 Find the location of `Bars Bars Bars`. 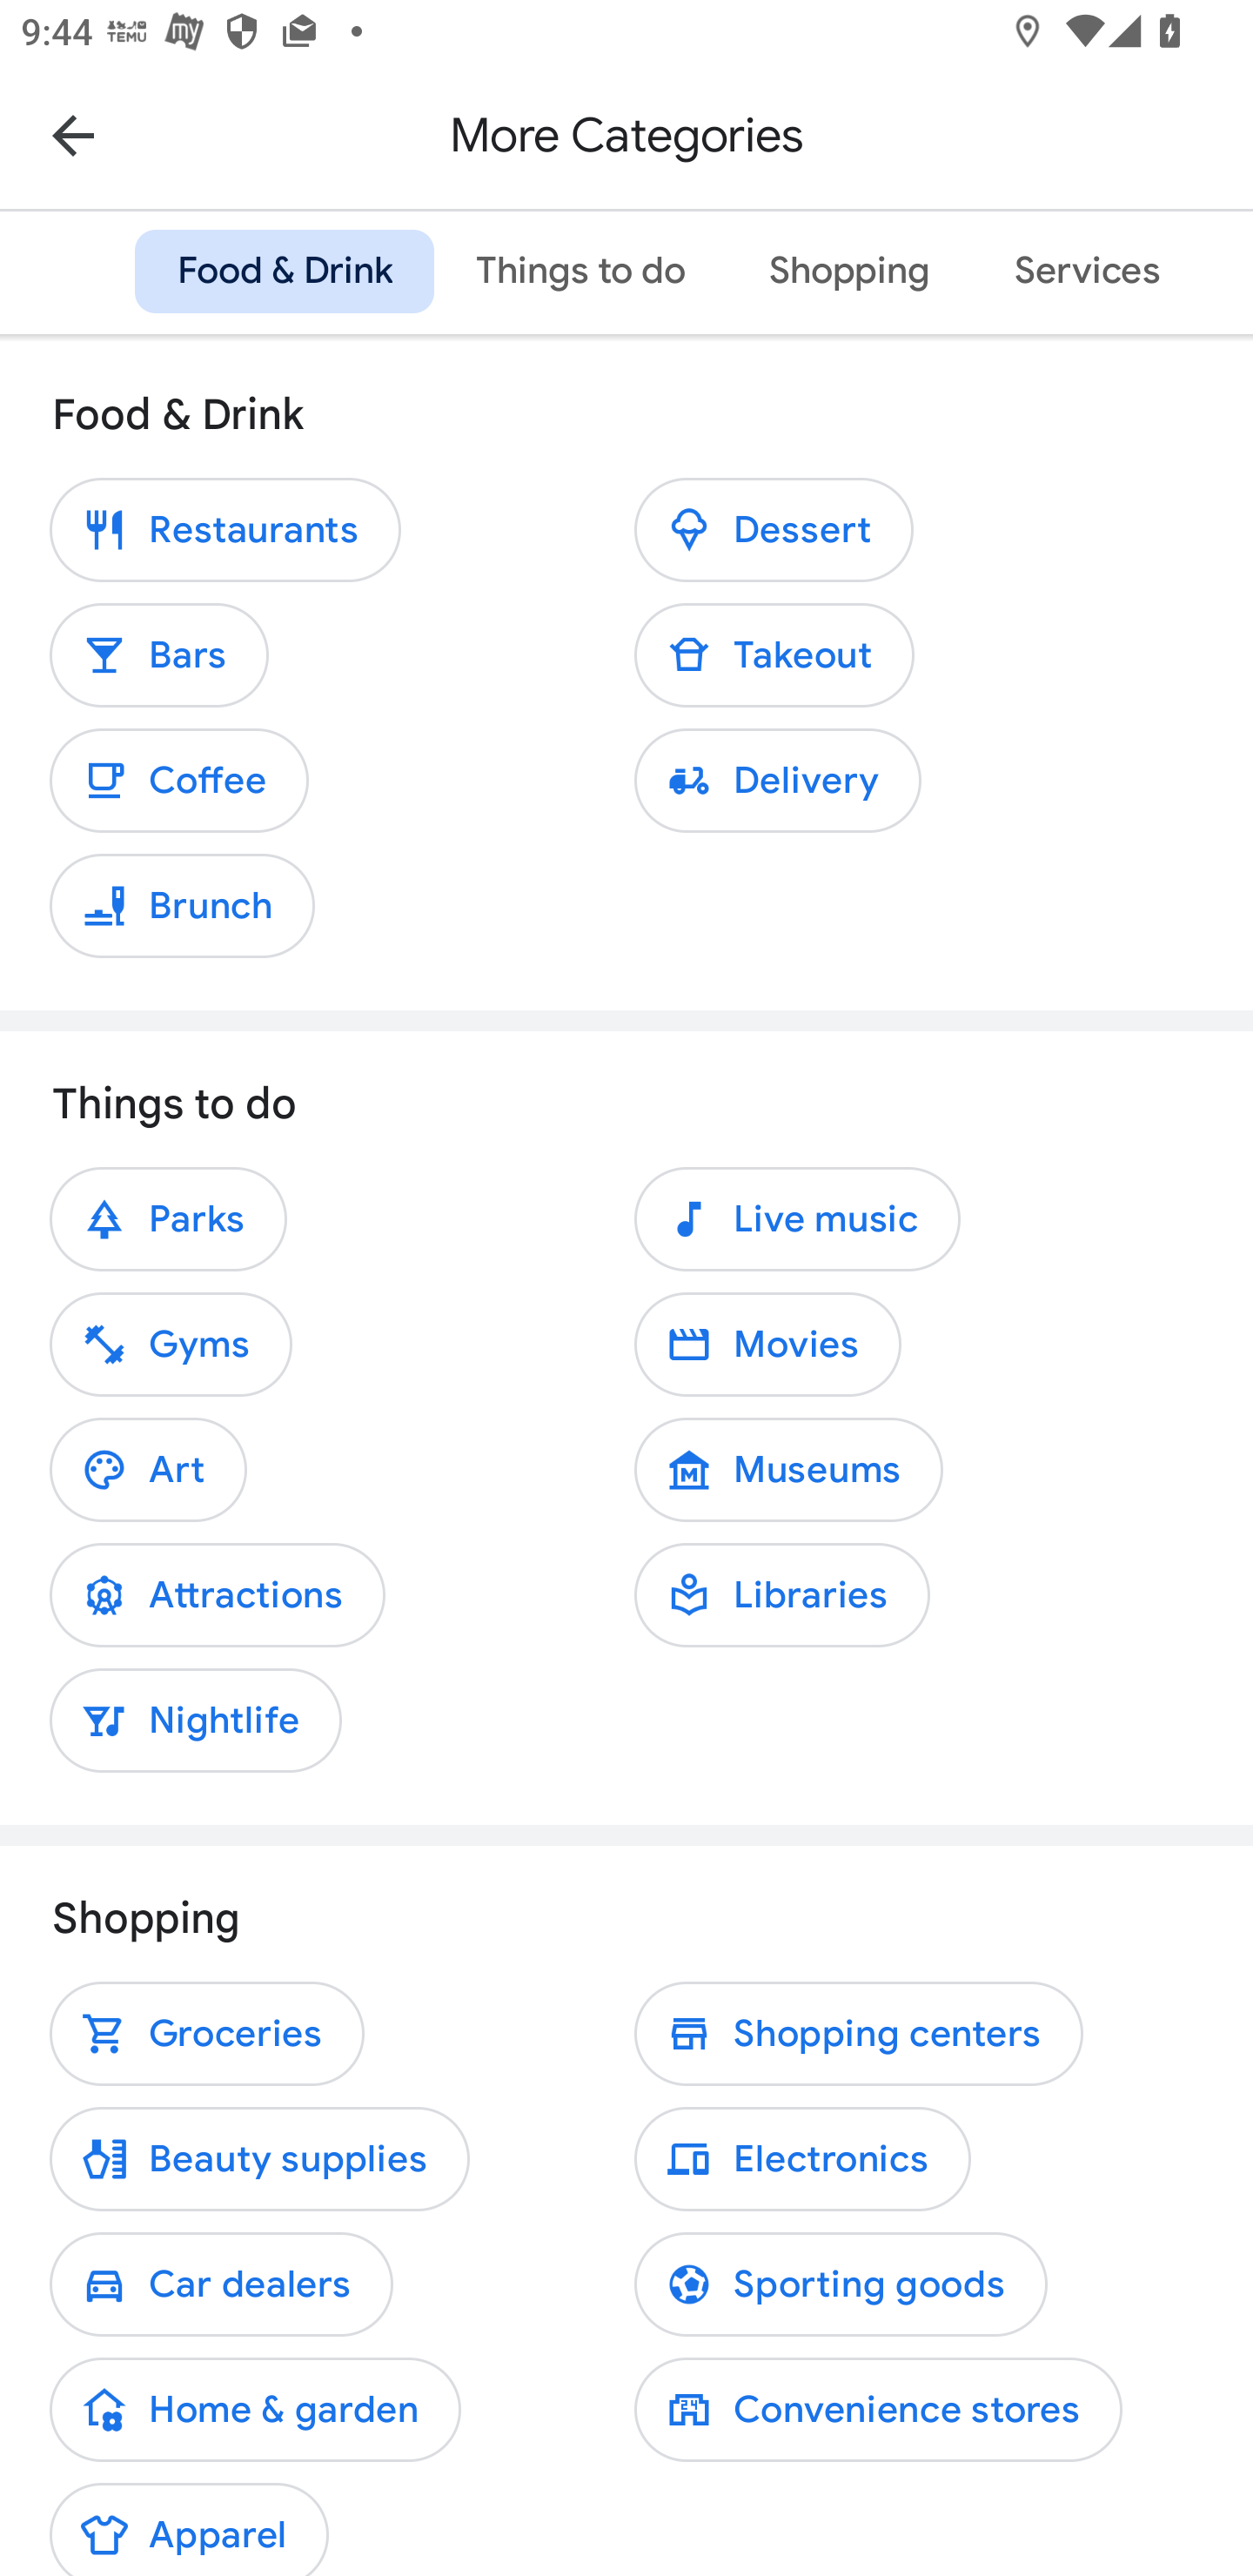

Bars Bars Bars is located at coordinates (159, 654).